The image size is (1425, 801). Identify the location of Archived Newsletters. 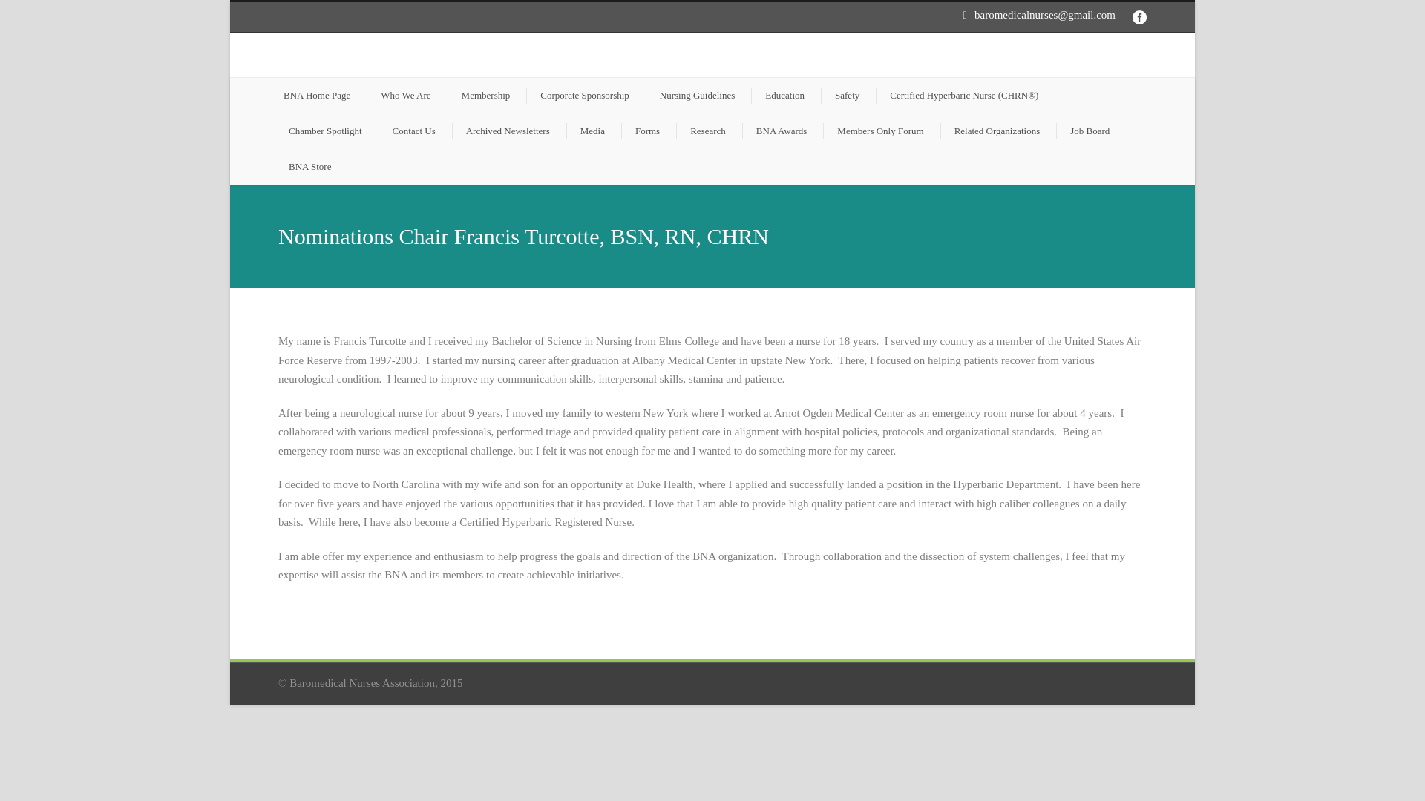
(502, 131).